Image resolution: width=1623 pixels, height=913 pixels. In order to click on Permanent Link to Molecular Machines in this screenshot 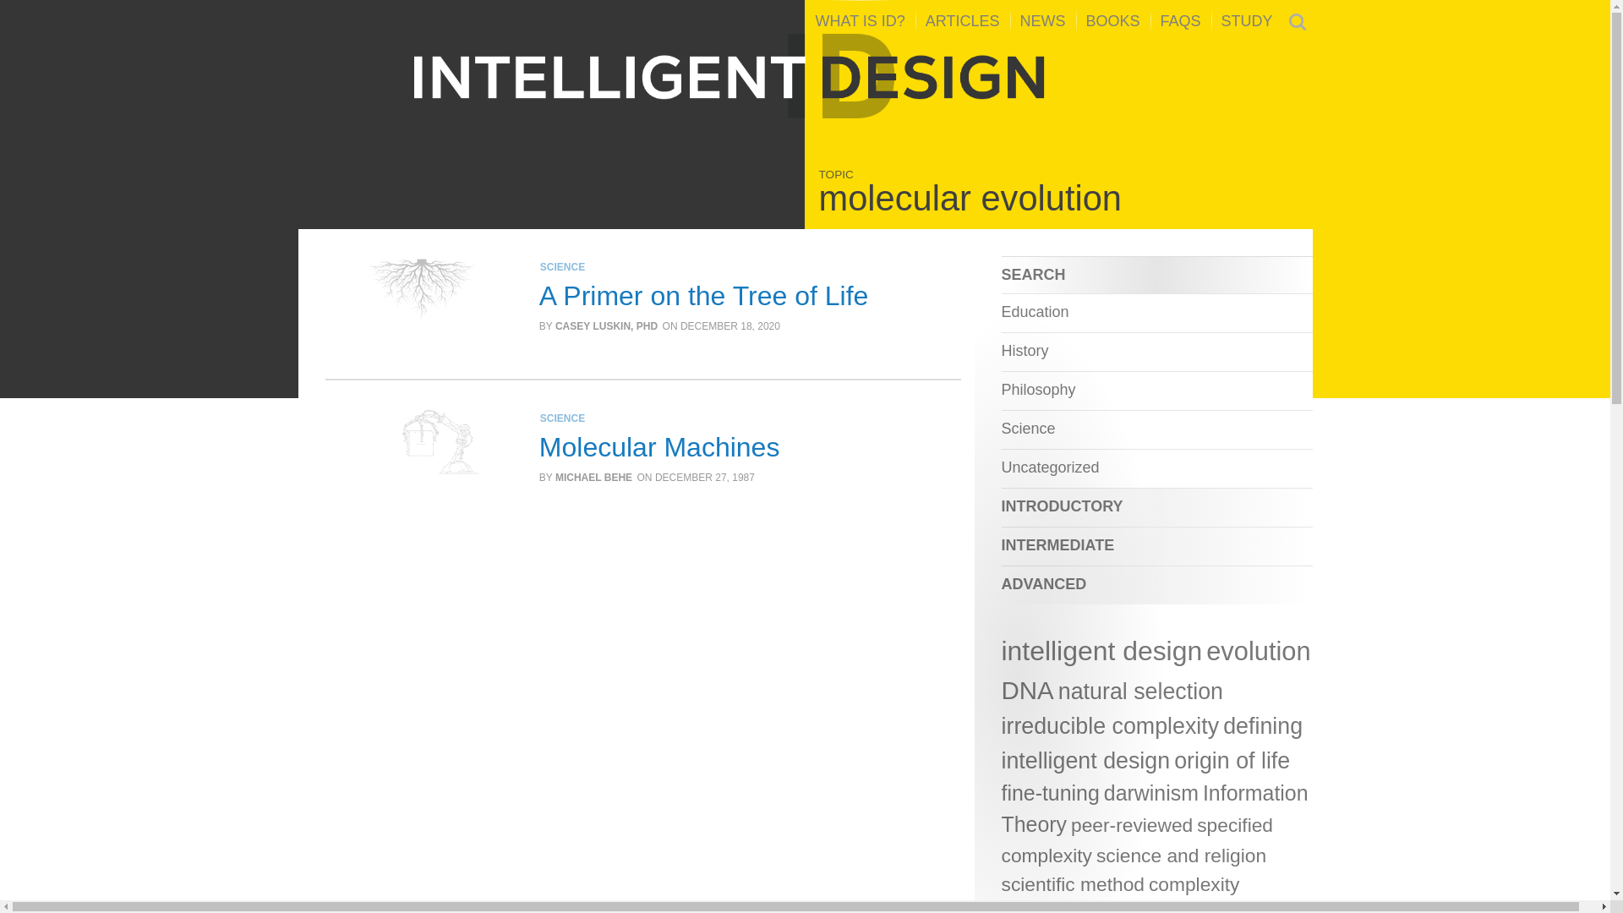, I will do `click(659, 446)`.